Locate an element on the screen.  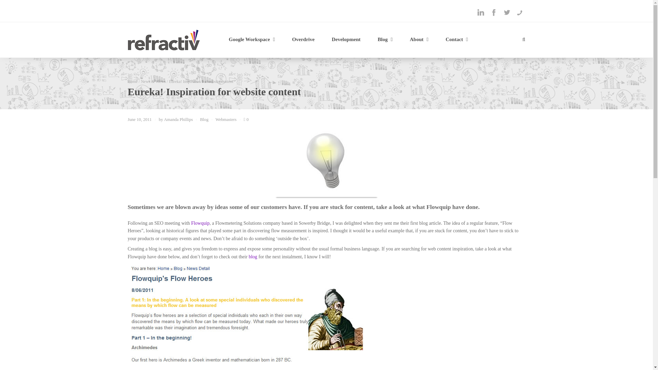
Google Workspace is located at coordinates (252, 40).